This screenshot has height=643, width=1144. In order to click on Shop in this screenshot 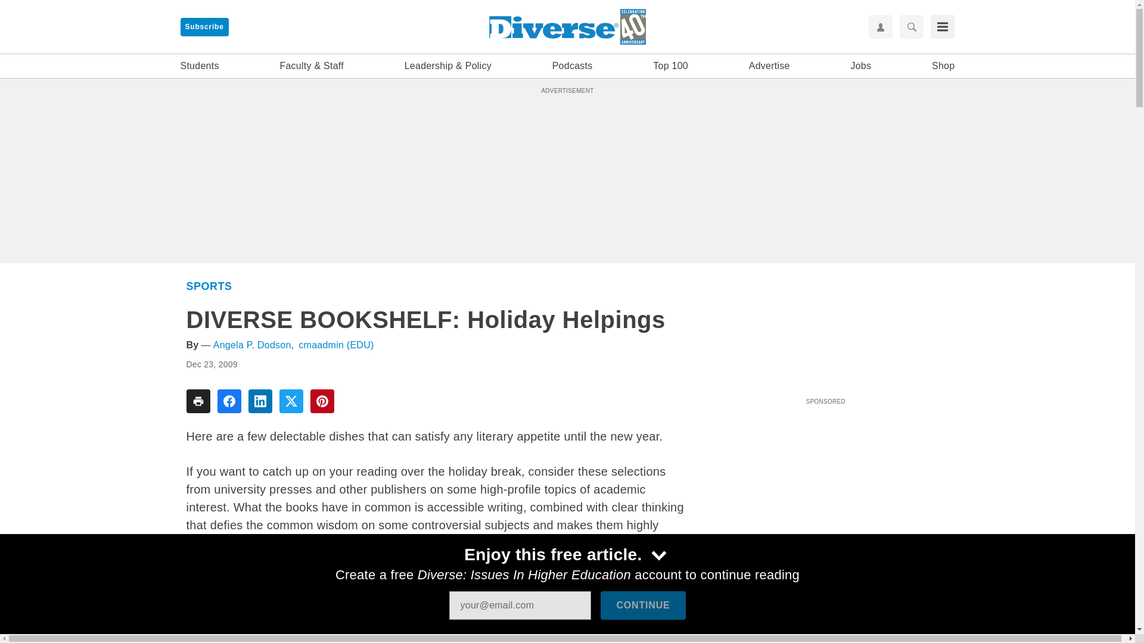, I will do `click(943, 66)`.